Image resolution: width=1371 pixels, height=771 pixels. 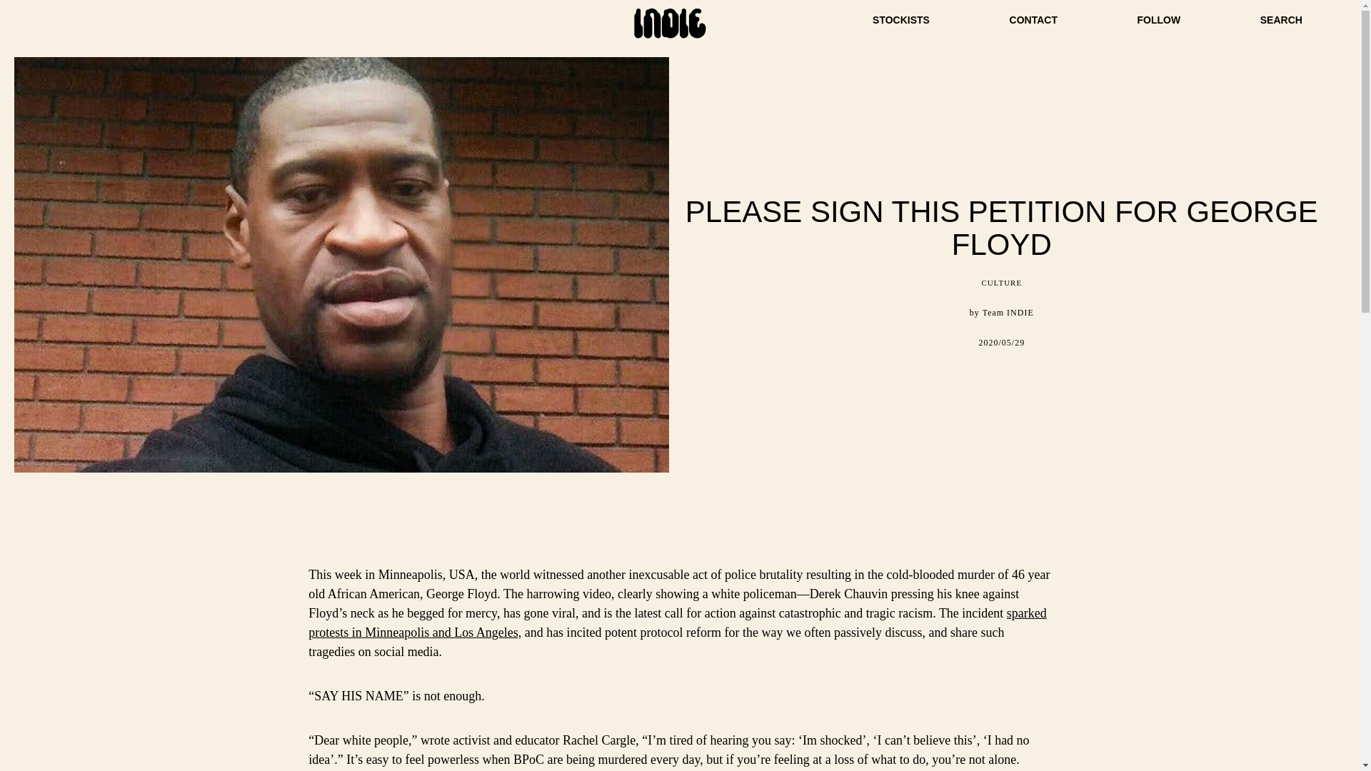 I want to click on CULTURE, so click(x=1001, y=282).